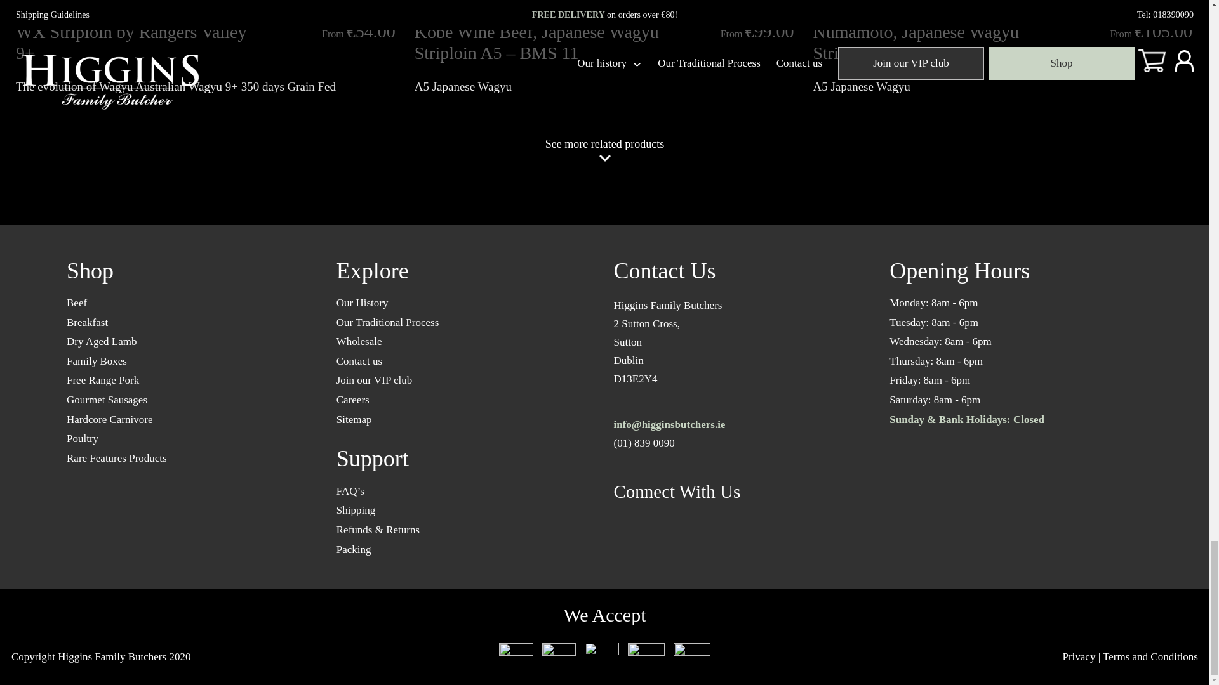 Image resolution: width=1219 pixels, height=685 pixels. I want to click on Beef, so click(76, 303).